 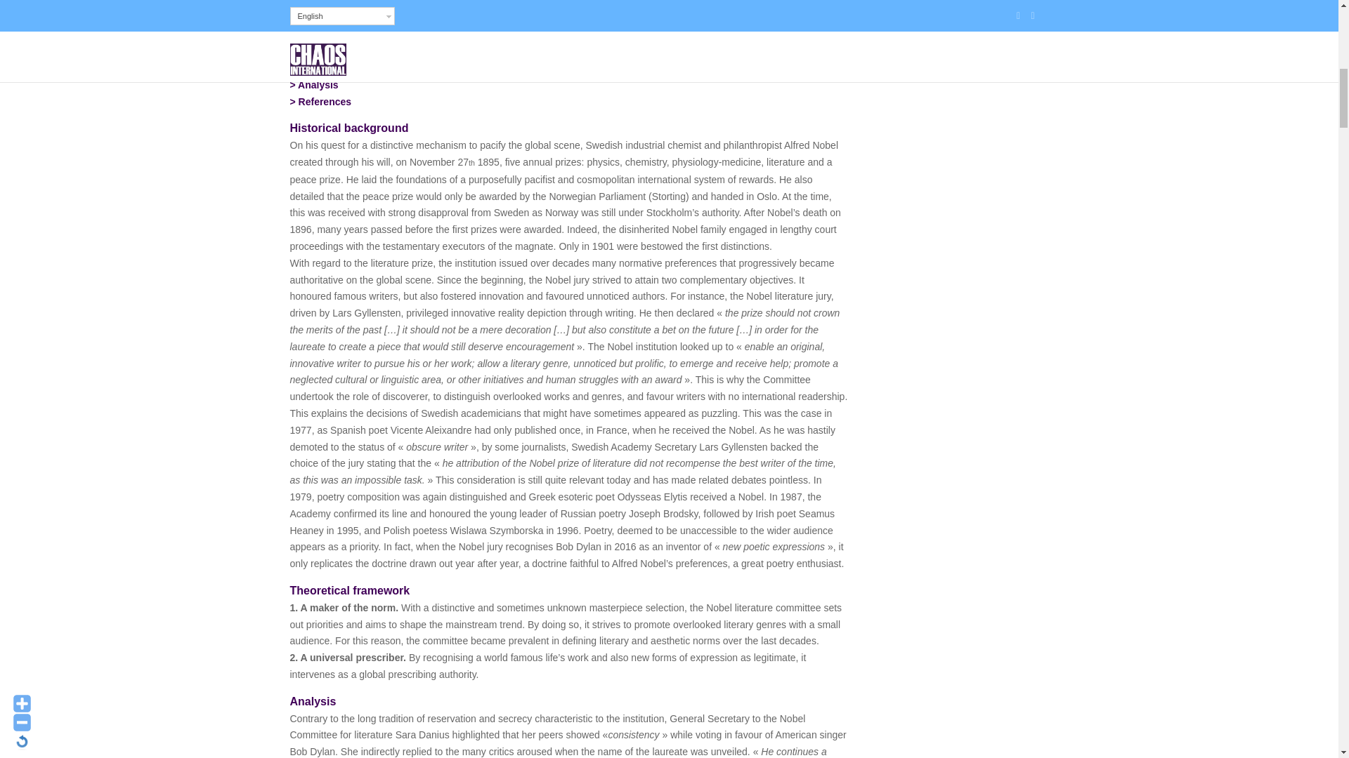 What do you see at coordinates (350, 51) in the screenshot?
I see `background` at bounding box center [350, 51].